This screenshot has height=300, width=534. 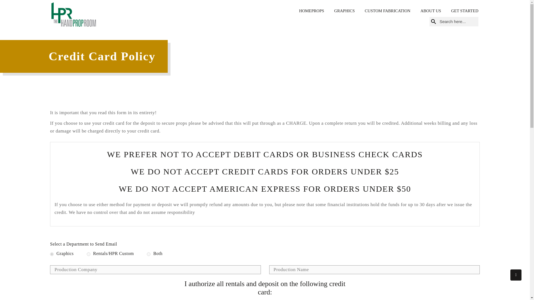 I want to click on HOME, so click(x=305, y=11).